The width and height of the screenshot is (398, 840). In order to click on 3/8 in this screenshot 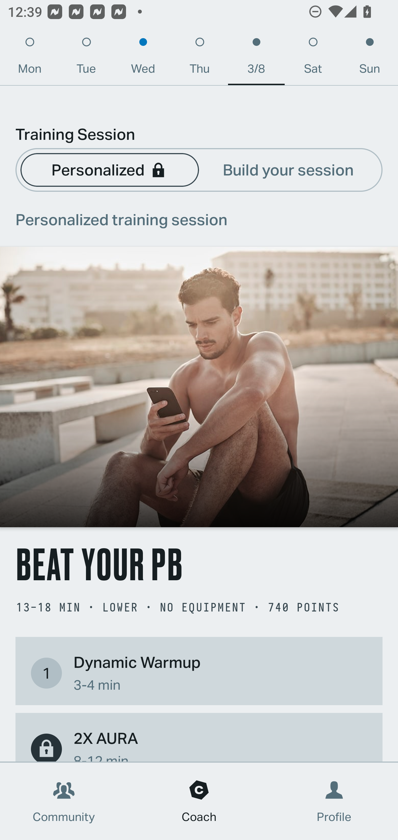, I will do `click(256, 58)`.